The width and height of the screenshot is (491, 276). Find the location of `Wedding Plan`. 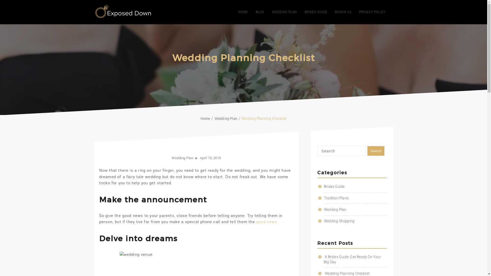

Wedding Plan is located at coordinates (182, 158).